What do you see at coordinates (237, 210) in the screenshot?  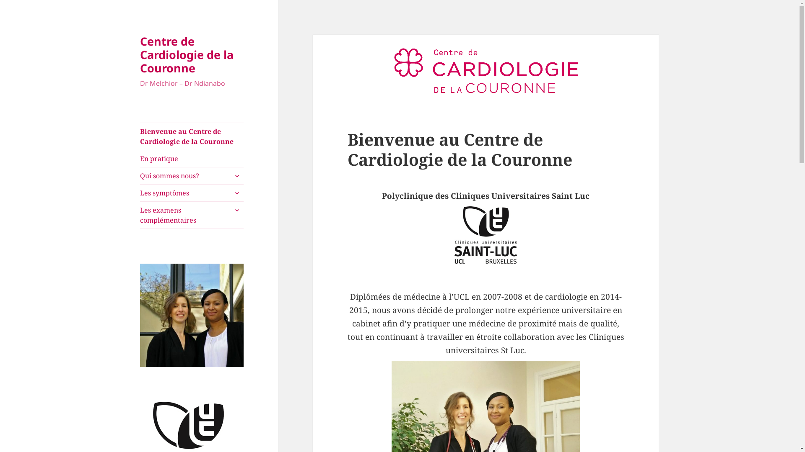 I see `ouvrir le sous-menu` at bounding box center [237, 210].